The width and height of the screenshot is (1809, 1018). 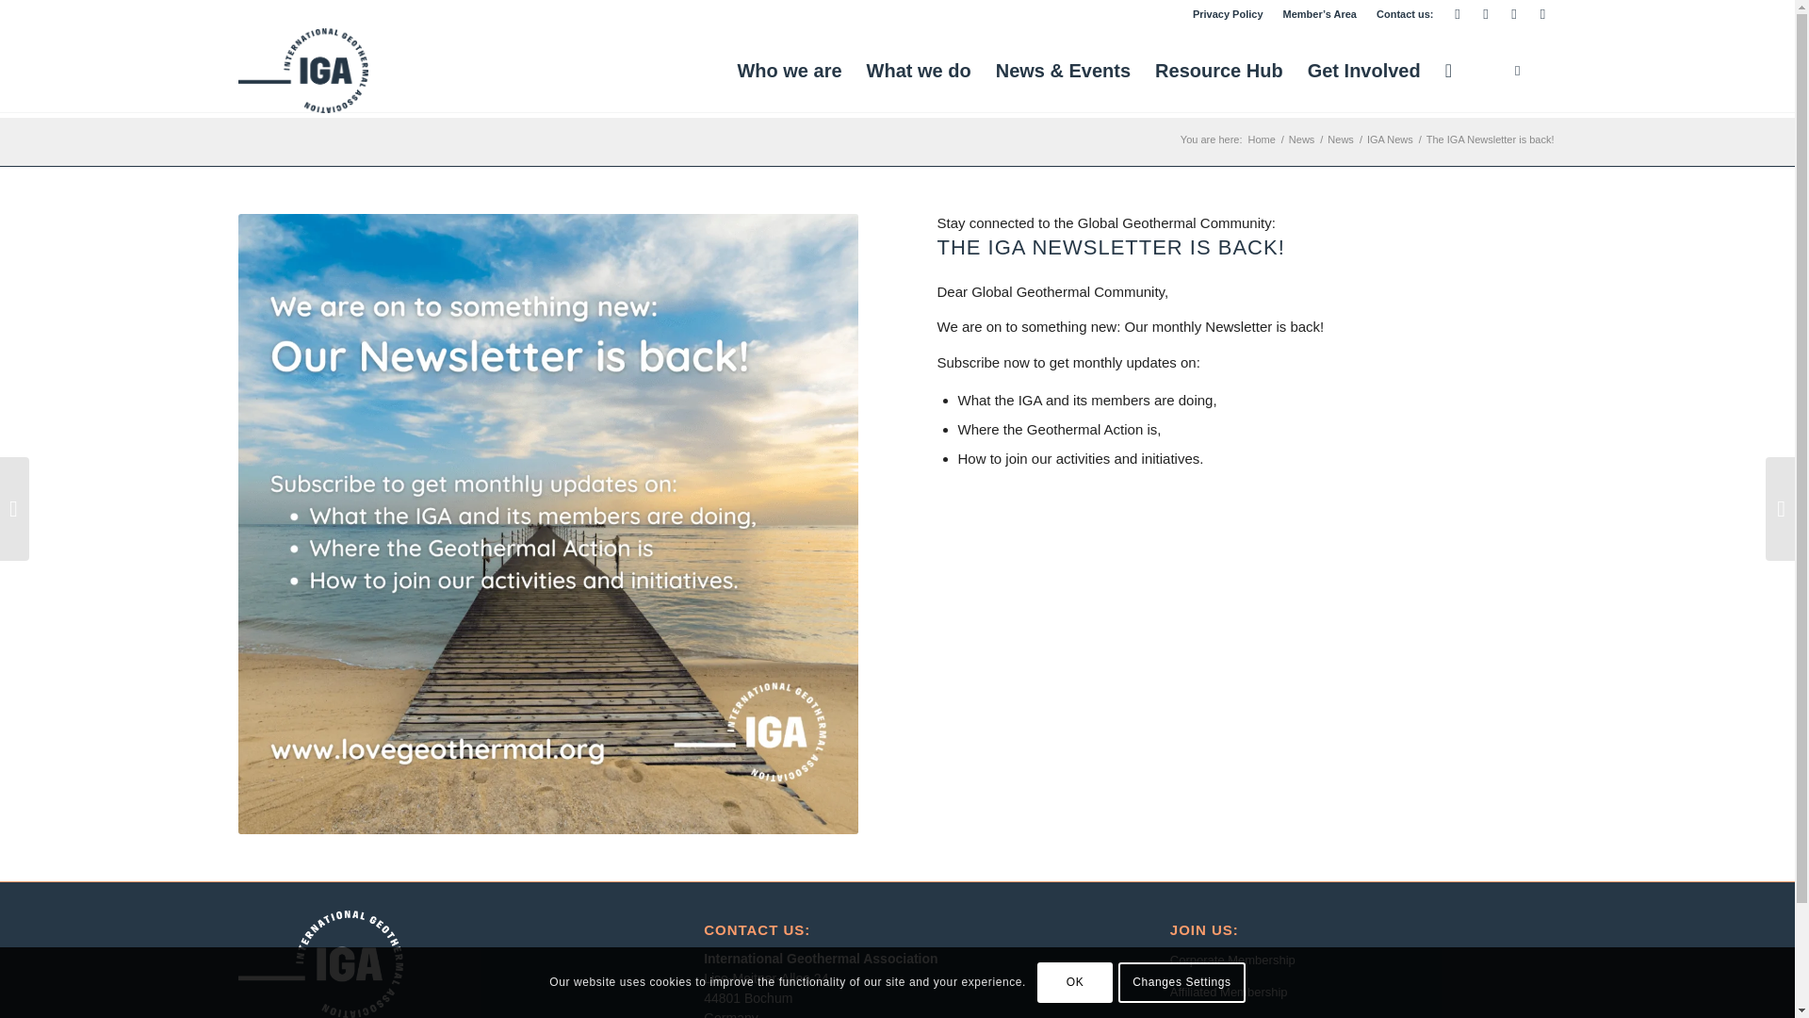 I want to click on Youtube, so click(x=1513, y=14).